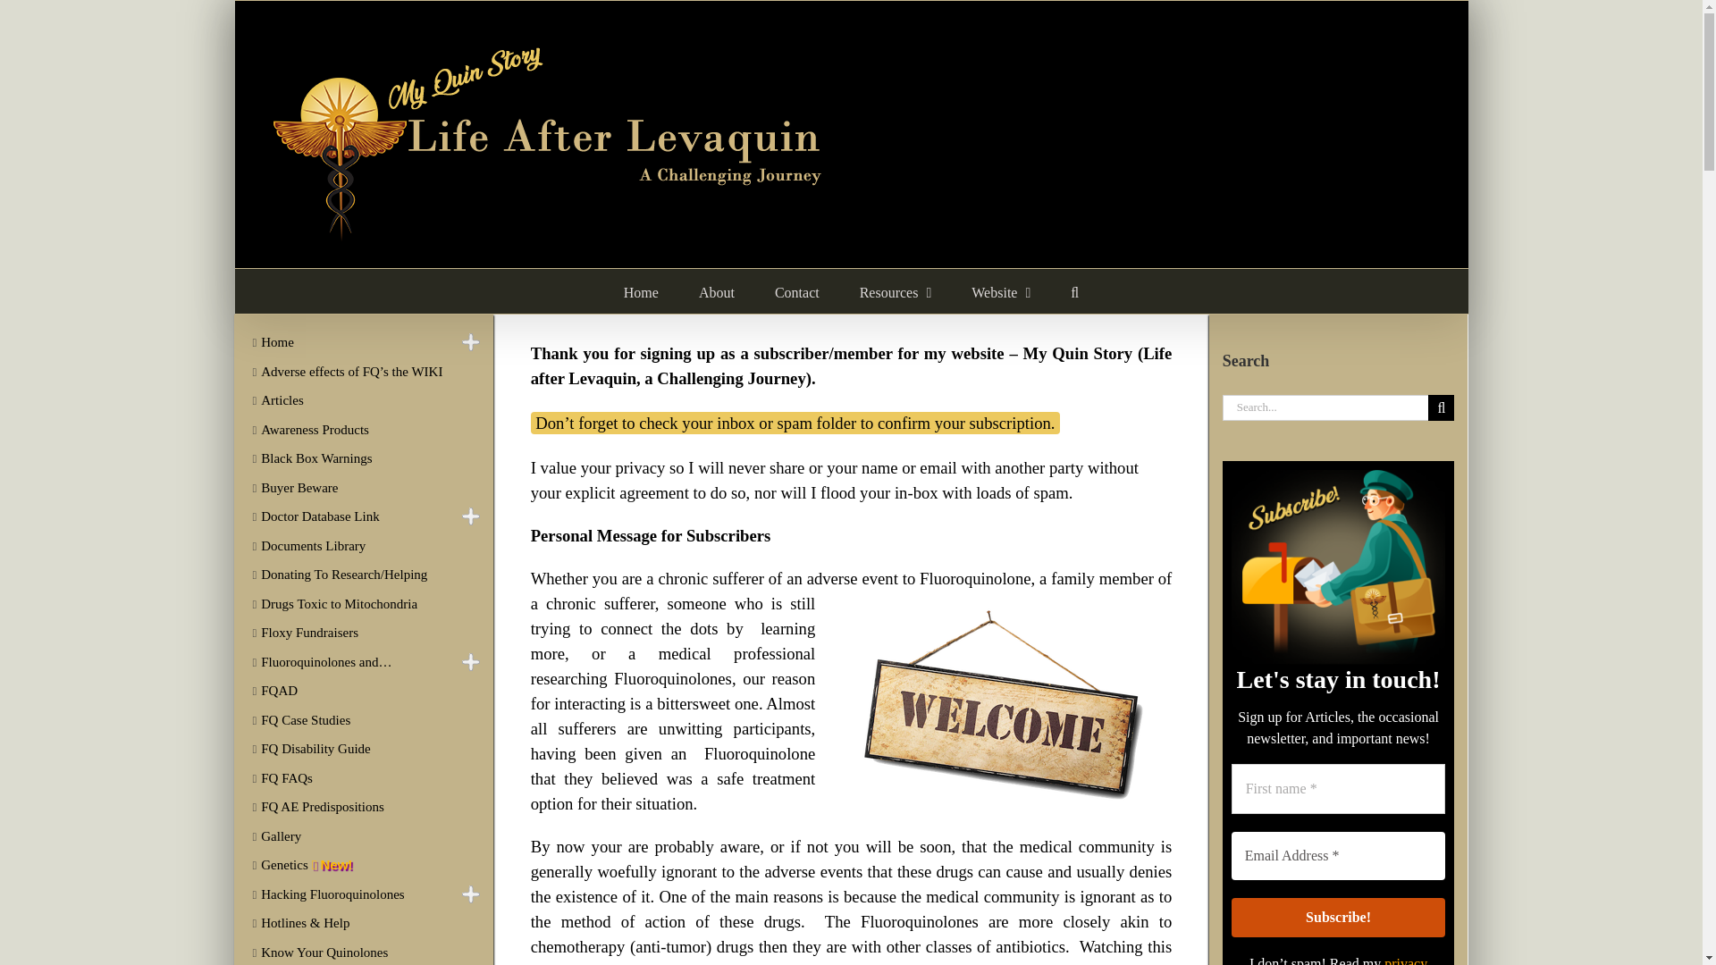 The width and height of the screenshot is (1716, 965). Describe the element at coordinates (1339, 855) in the screenshot. I see `Email Address` at that location.